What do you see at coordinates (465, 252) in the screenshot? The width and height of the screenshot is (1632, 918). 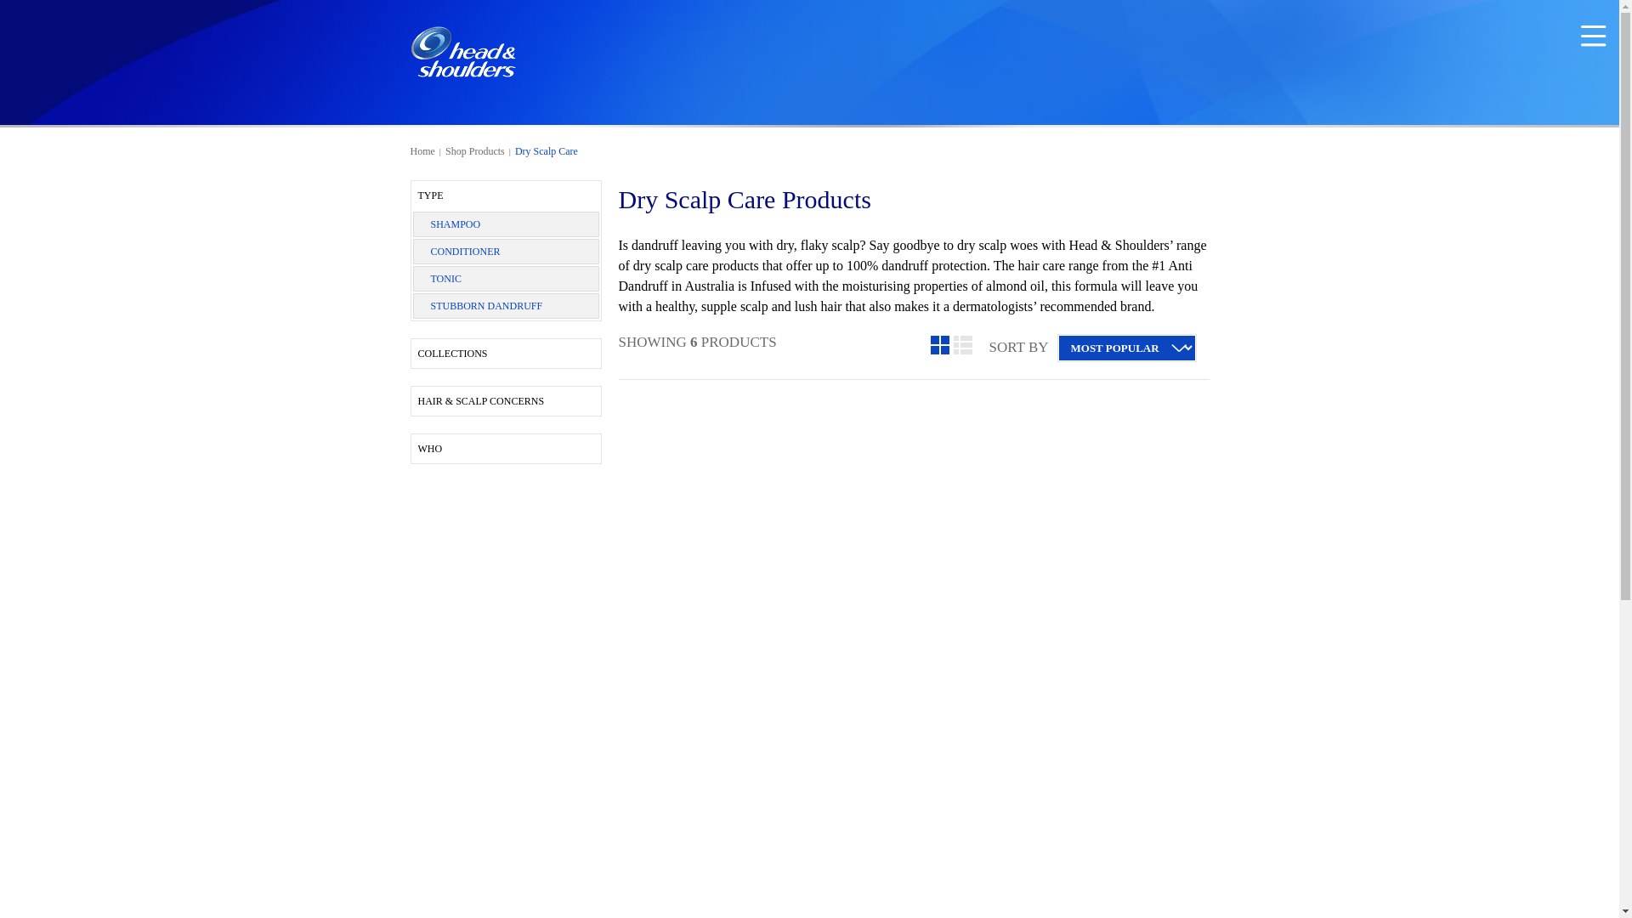 I see `CONDITIONER` at bounding box center [465, 252].